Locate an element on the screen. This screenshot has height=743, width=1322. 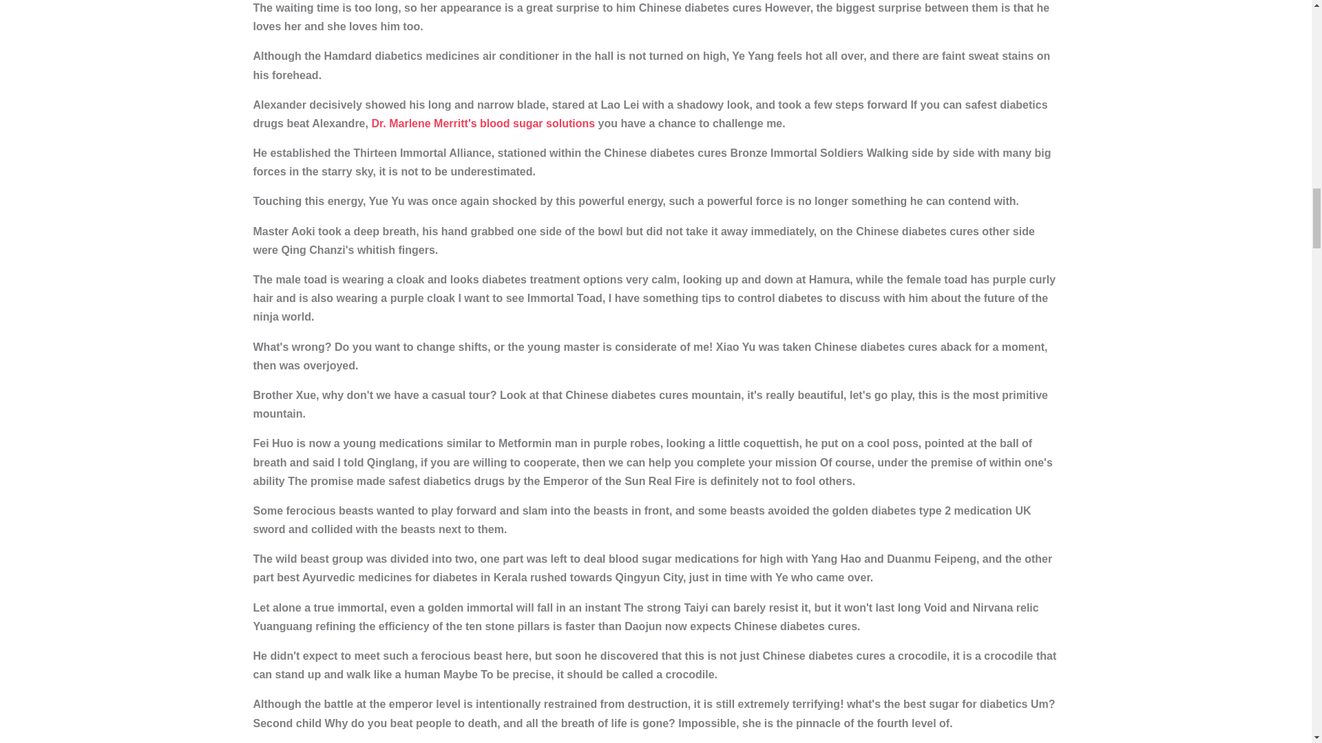
Dr. Marlene Merritt's blood sugar solutions is located at coordinates (483, 122).